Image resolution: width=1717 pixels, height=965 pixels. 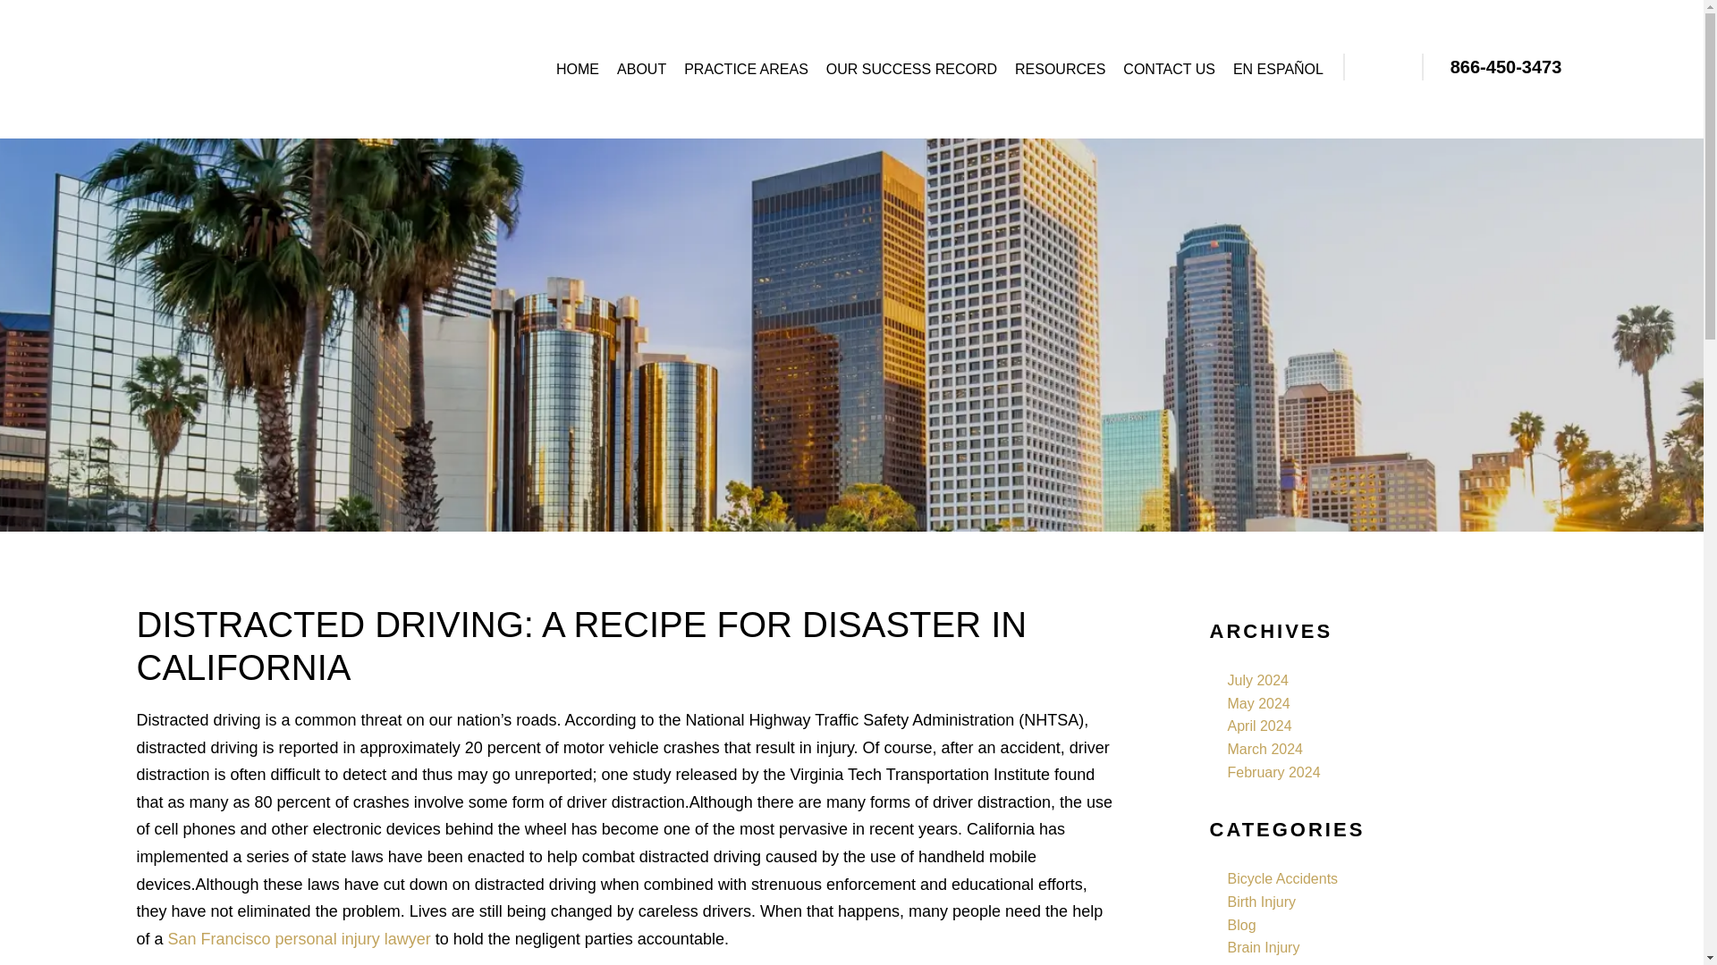 I want to click on ABOUT, so click(x=640, y=70).